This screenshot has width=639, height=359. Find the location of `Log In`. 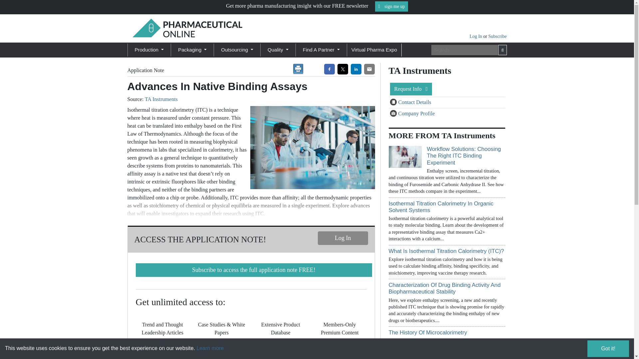

Log In is located at coordinates (476, 36).